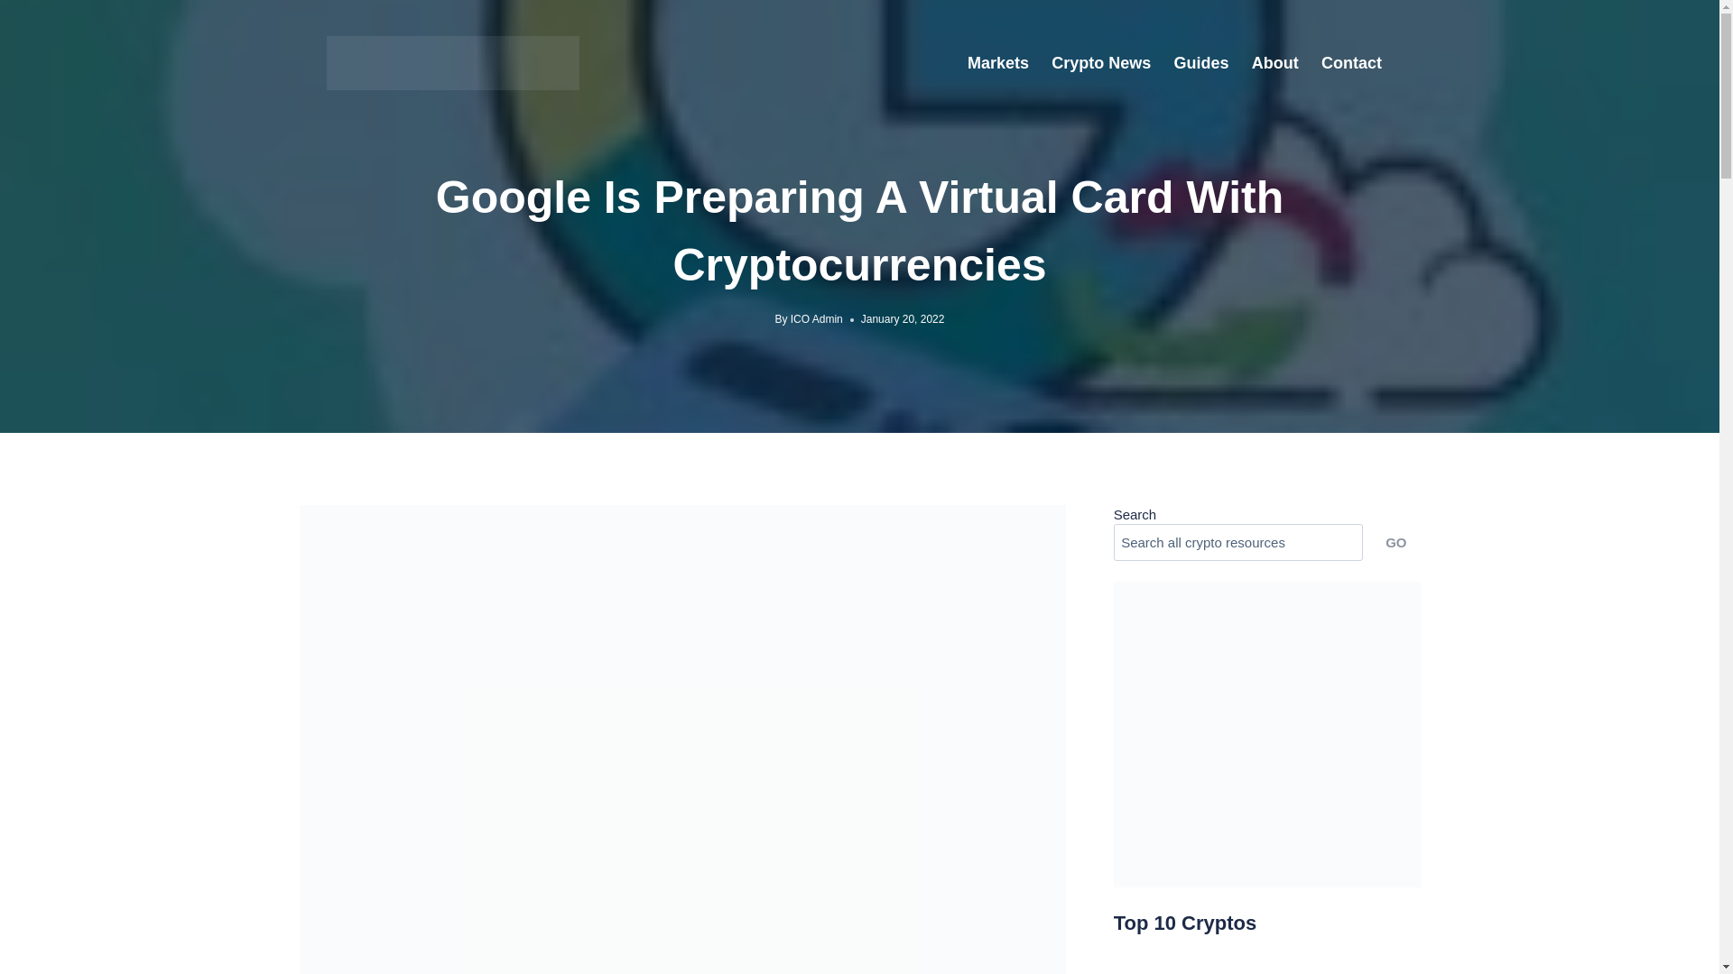 This screenshot has height=974, width=1733. What do you see at coordinates (1201, 62) in the screenshot?
I see `Guides` at bounding box center [1201, 62].